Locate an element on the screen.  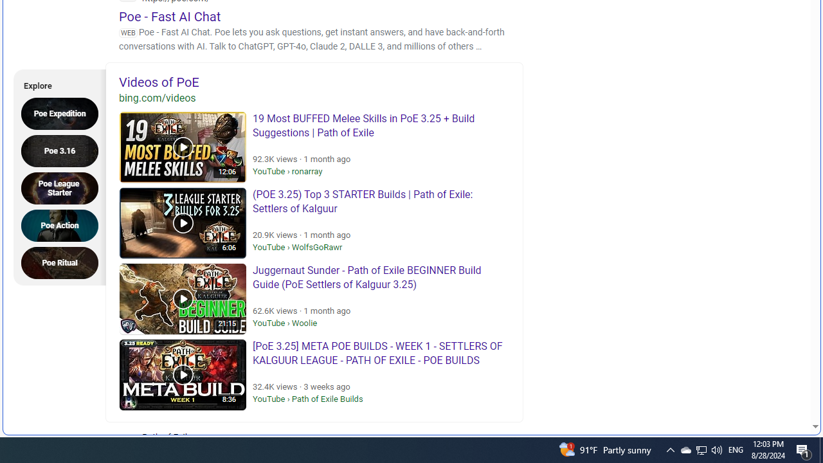
Poe Ritual is located at coordinates (64, 262).